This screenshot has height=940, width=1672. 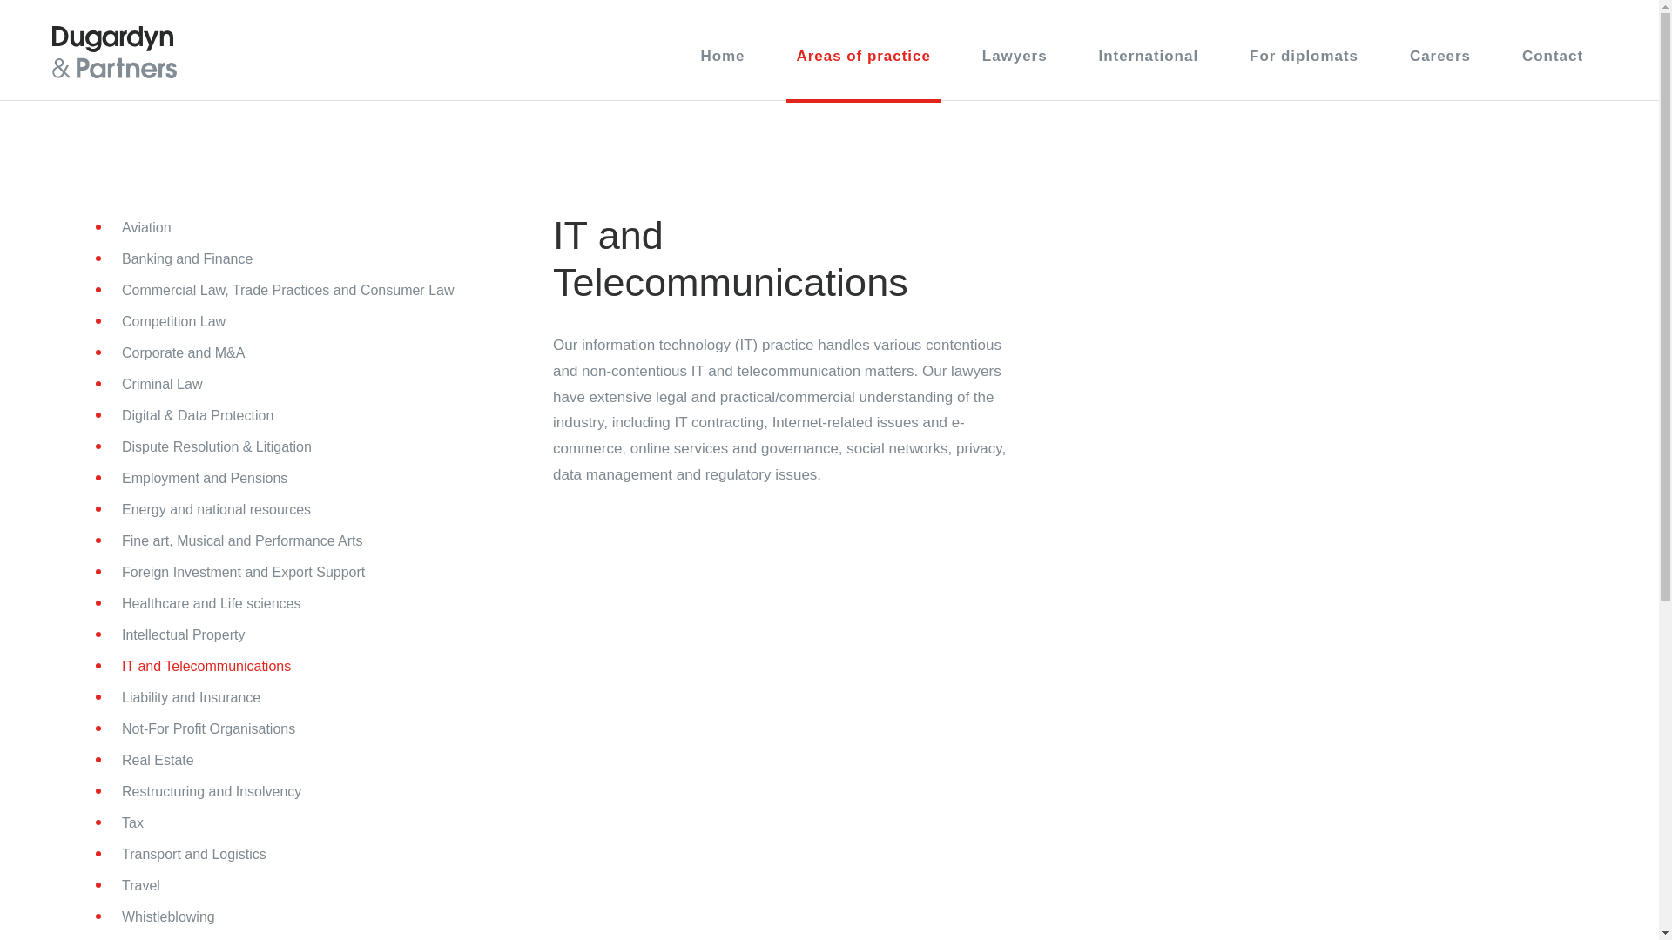 What do you see at coordinates (206, 447) in the screenshot?
I see `Dispute Resolution & Litigation` at bounding box center [206, 447].